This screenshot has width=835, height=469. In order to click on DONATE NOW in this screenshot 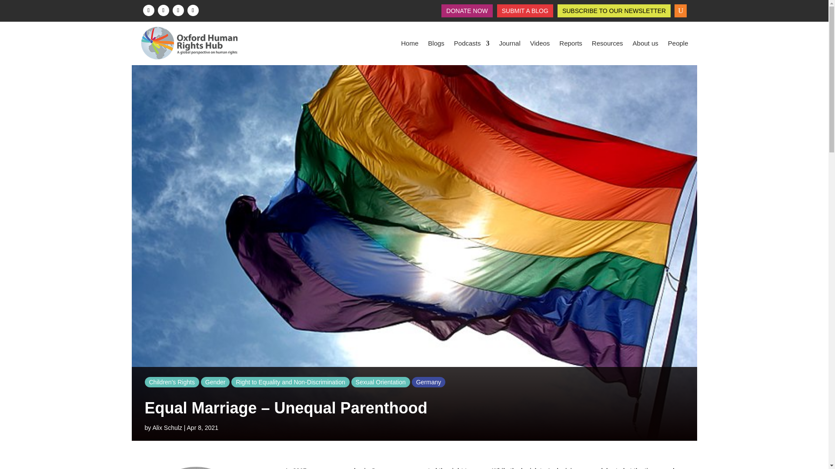, I will do `click(467, 12)`.